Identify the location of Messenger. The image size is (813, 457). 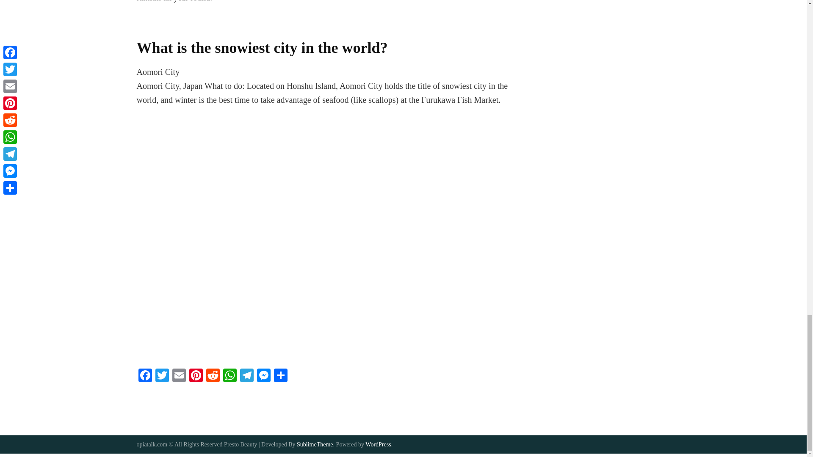
(263, 376).